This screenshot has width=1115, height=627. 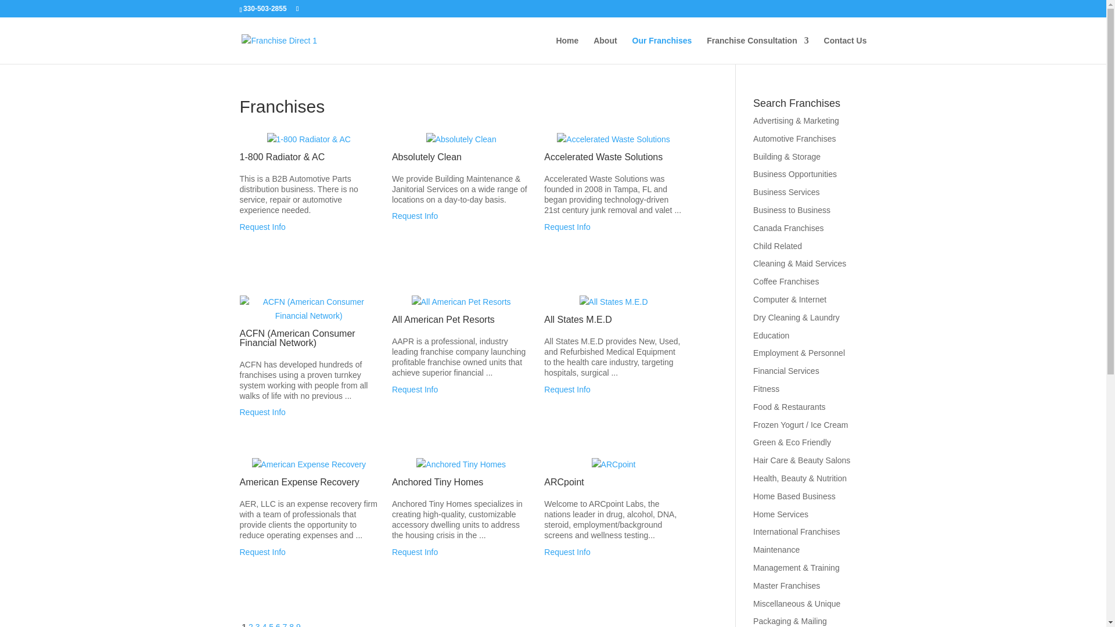 What do you see at coordinates (278, 625) in the screenshot?
I see `6` at bounding box center [278, 625].